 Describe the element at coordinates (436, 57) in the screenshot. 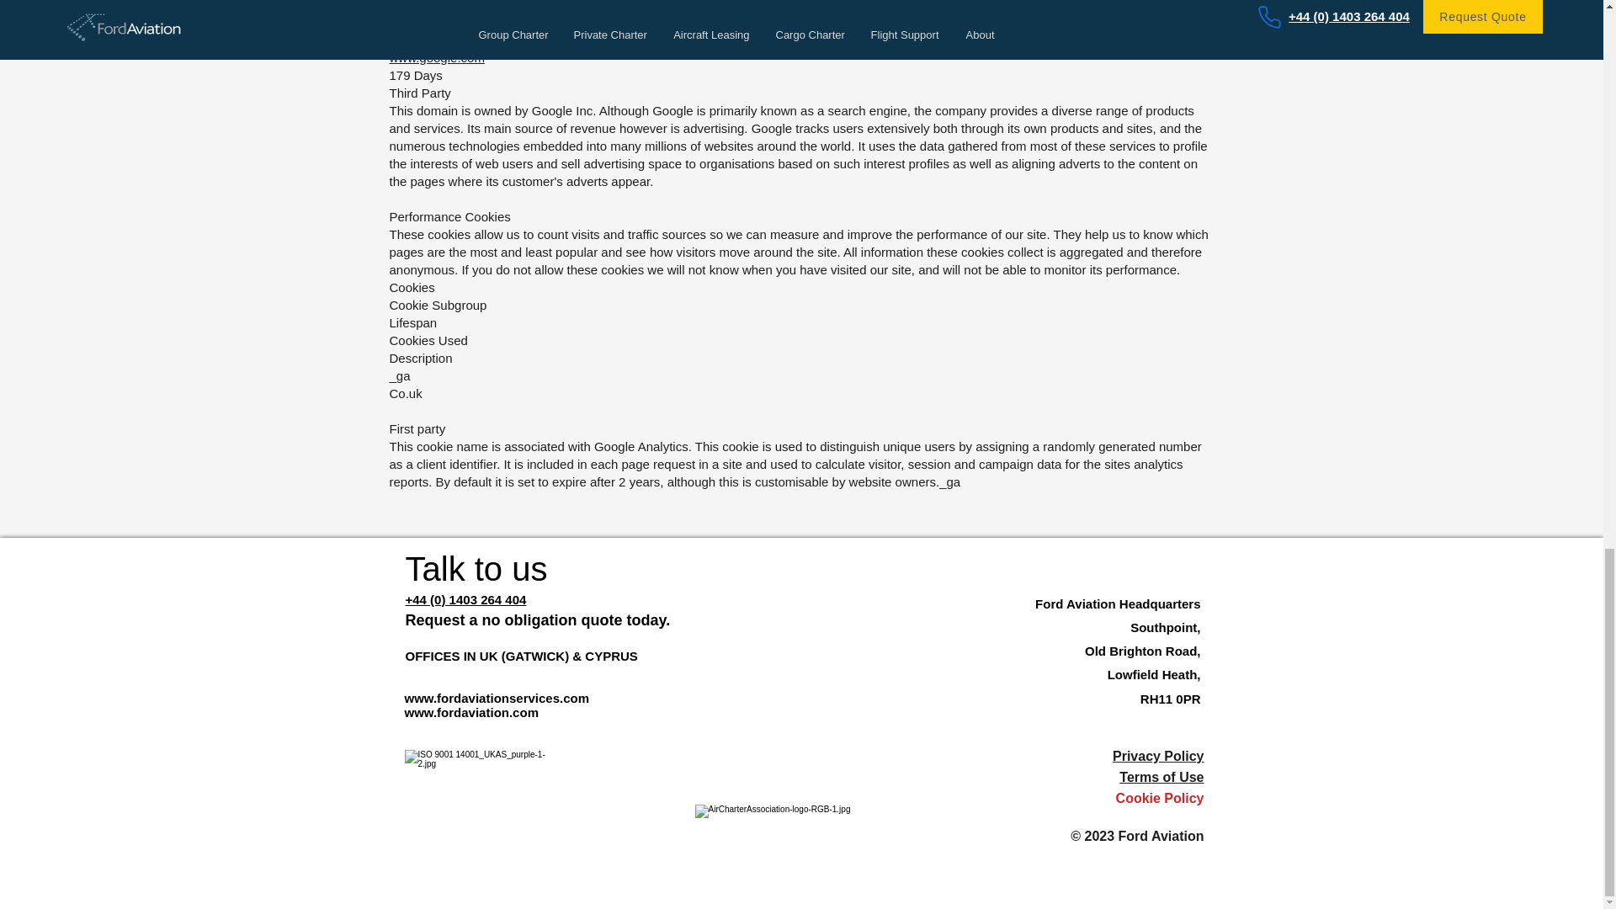

I see `www.google.com` at that location.